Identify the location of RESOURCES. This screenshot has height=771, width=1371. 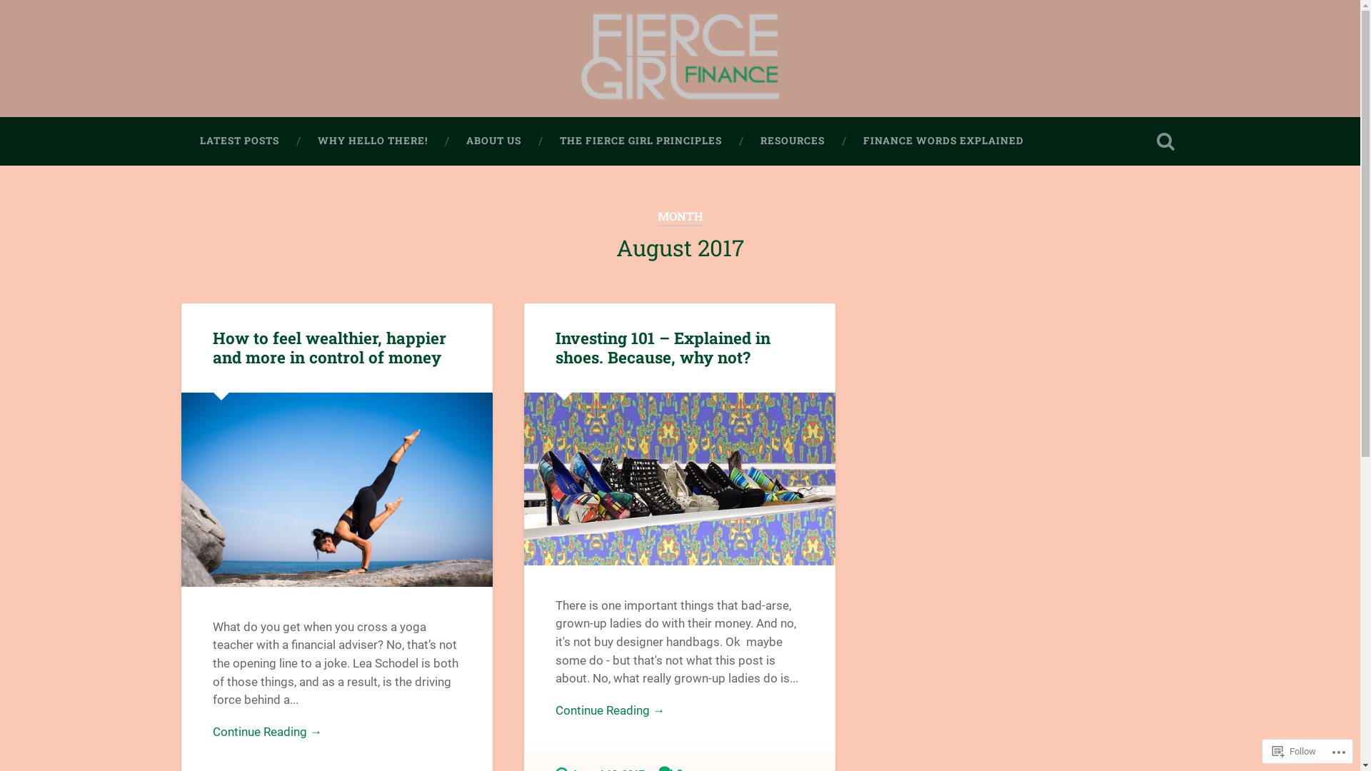
(793, 141).